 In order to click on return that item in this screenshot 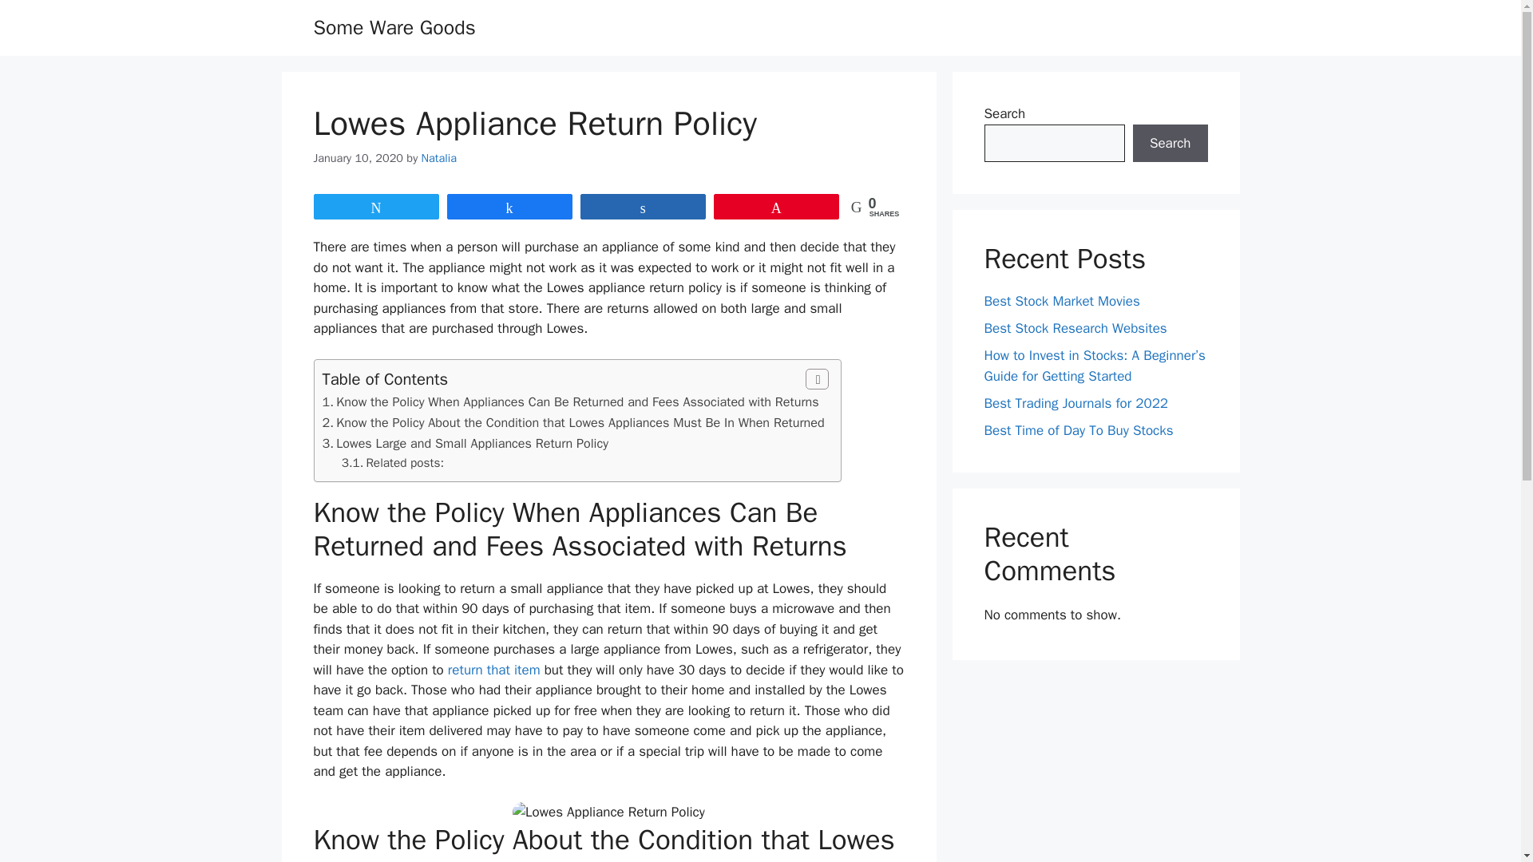, I will do `click(493, 670)`.